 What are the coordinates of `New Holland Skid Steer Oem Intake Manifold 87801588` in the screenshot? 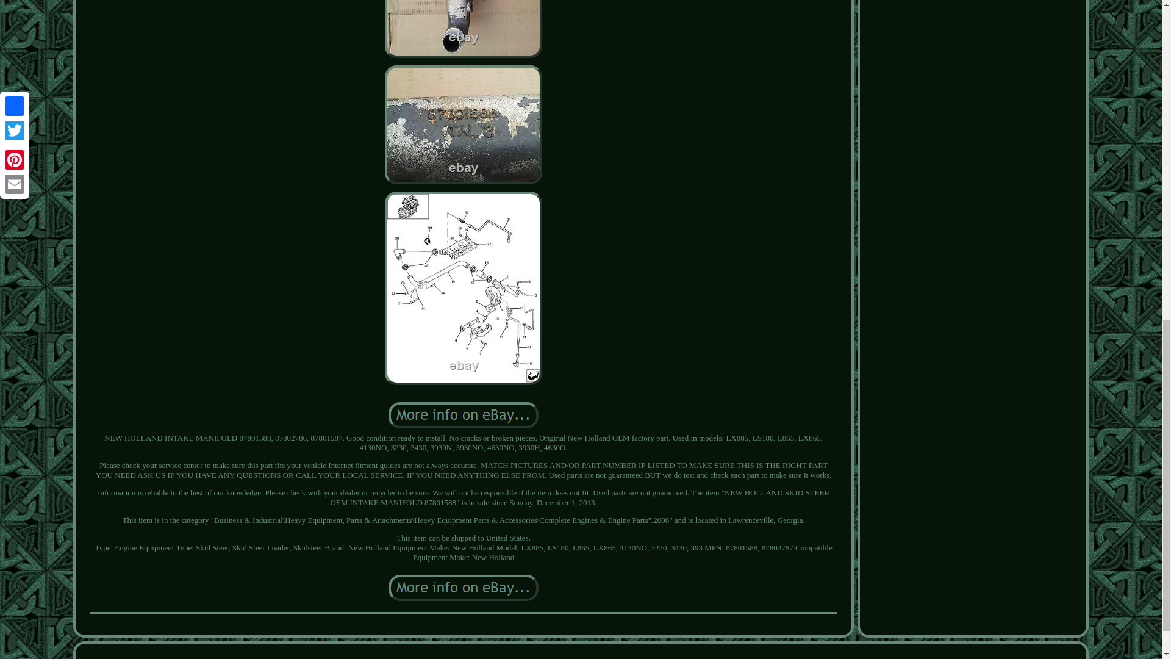 It's located at (464, 29).